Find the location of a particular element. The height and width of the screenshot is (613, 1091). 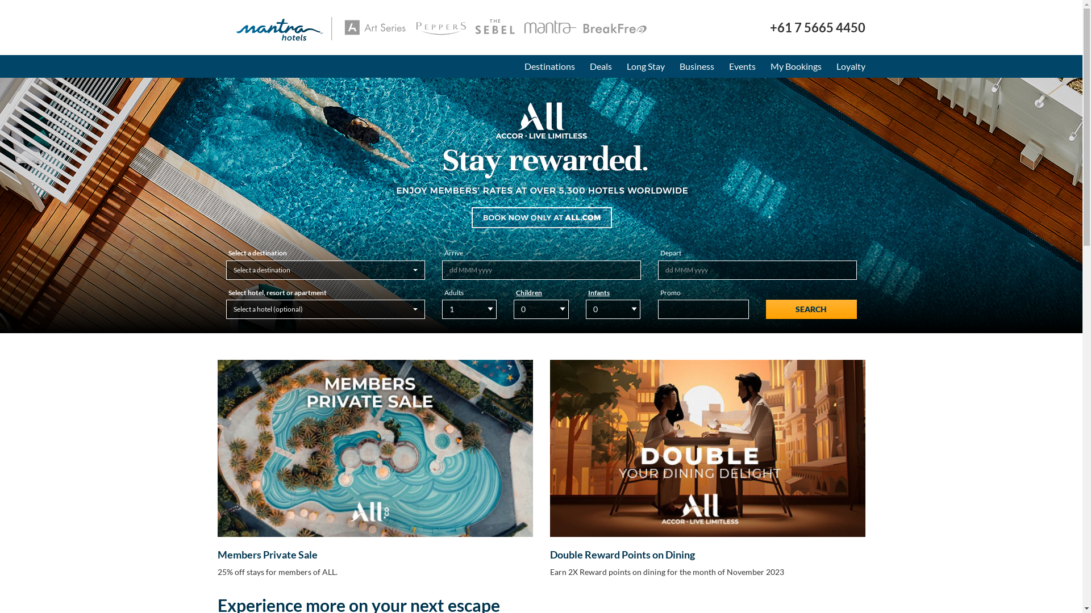

Deals is located at coordinates (600, 66).